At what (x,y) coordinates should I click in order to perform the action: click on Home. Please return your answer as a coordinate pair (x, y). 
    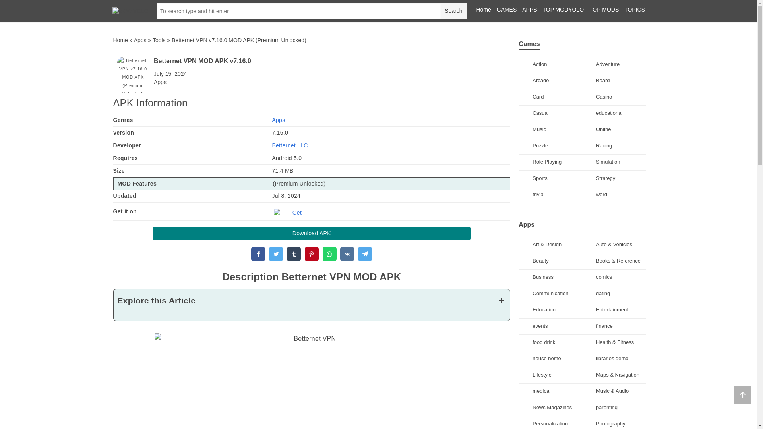
    Looking at the image, I should click on (120, 40).